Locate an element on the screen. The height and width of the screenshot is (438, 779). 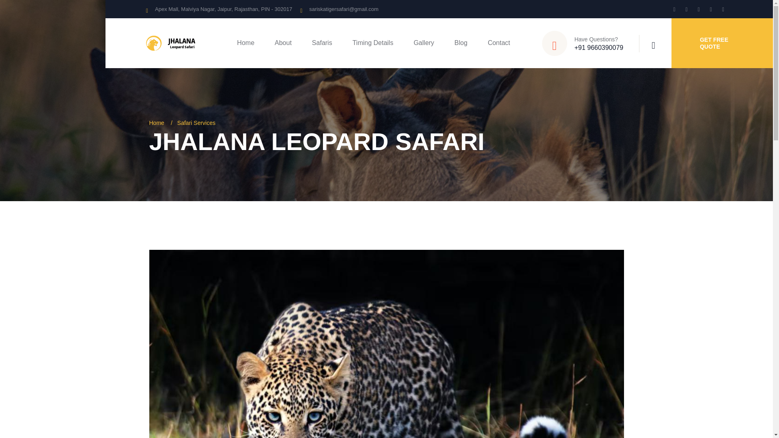
Safaris is located at coordinates (322, 43).